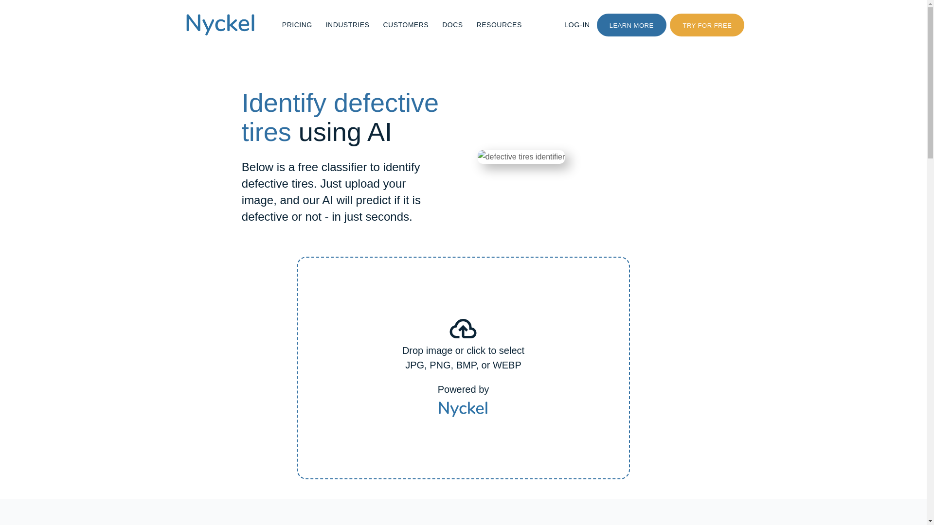 The width and height of the screenshot is (934, 525). I want to click on RESOURCES, so click(499, 24).